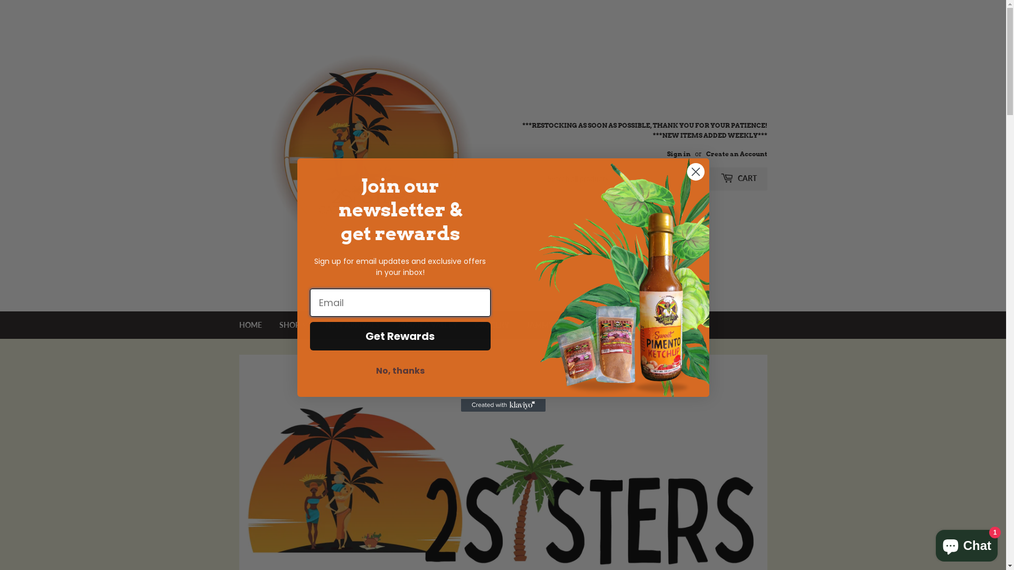 The width and height of the screenshot is (1014, 570). Describe the element at coordinates (400, 336) in the screenshot. I see `Get Rewards` at that location.